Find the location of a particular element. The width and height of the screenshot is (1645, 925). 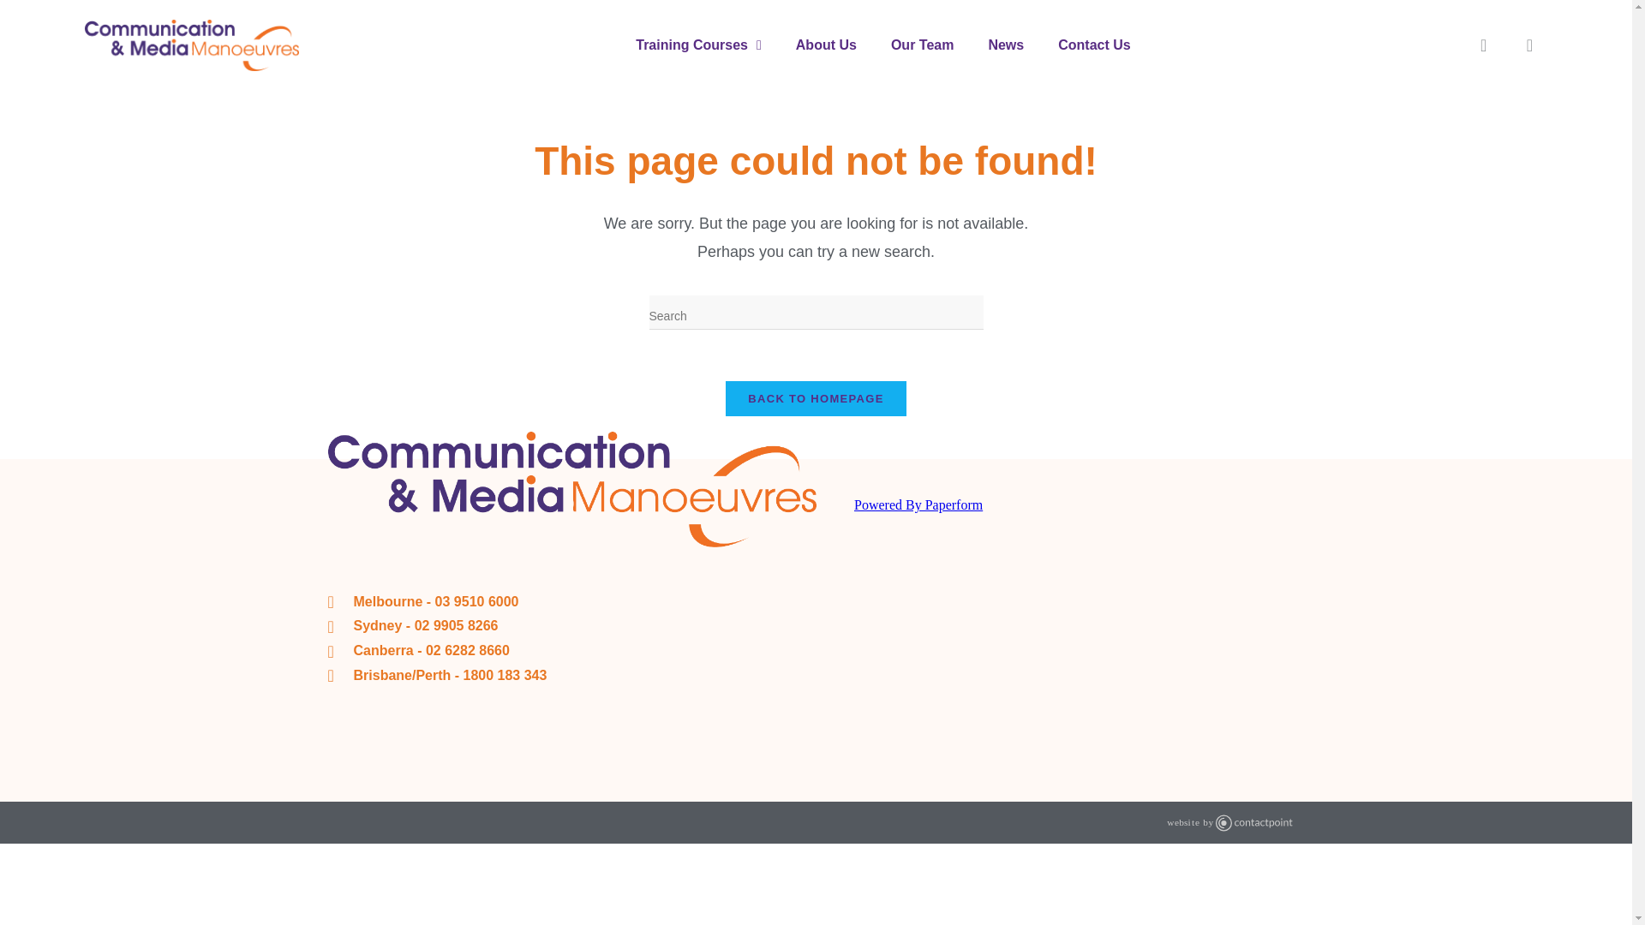

Training Courses is located at coordinates (697, 45).